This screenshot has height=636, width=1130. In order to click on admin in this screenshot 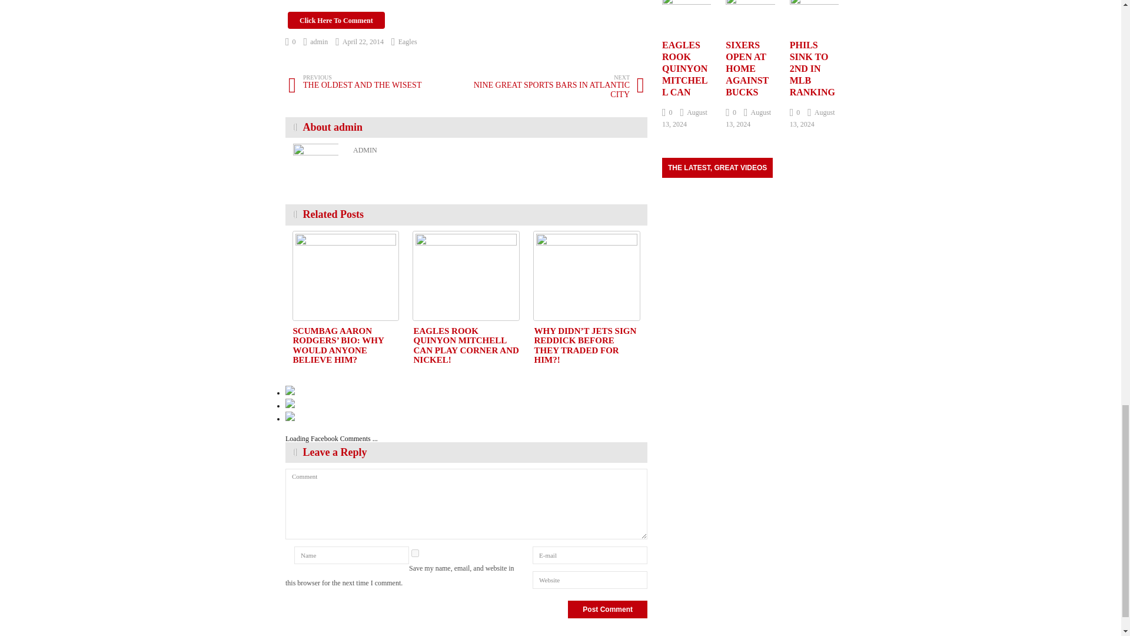, I will do `click(337, 20)`.